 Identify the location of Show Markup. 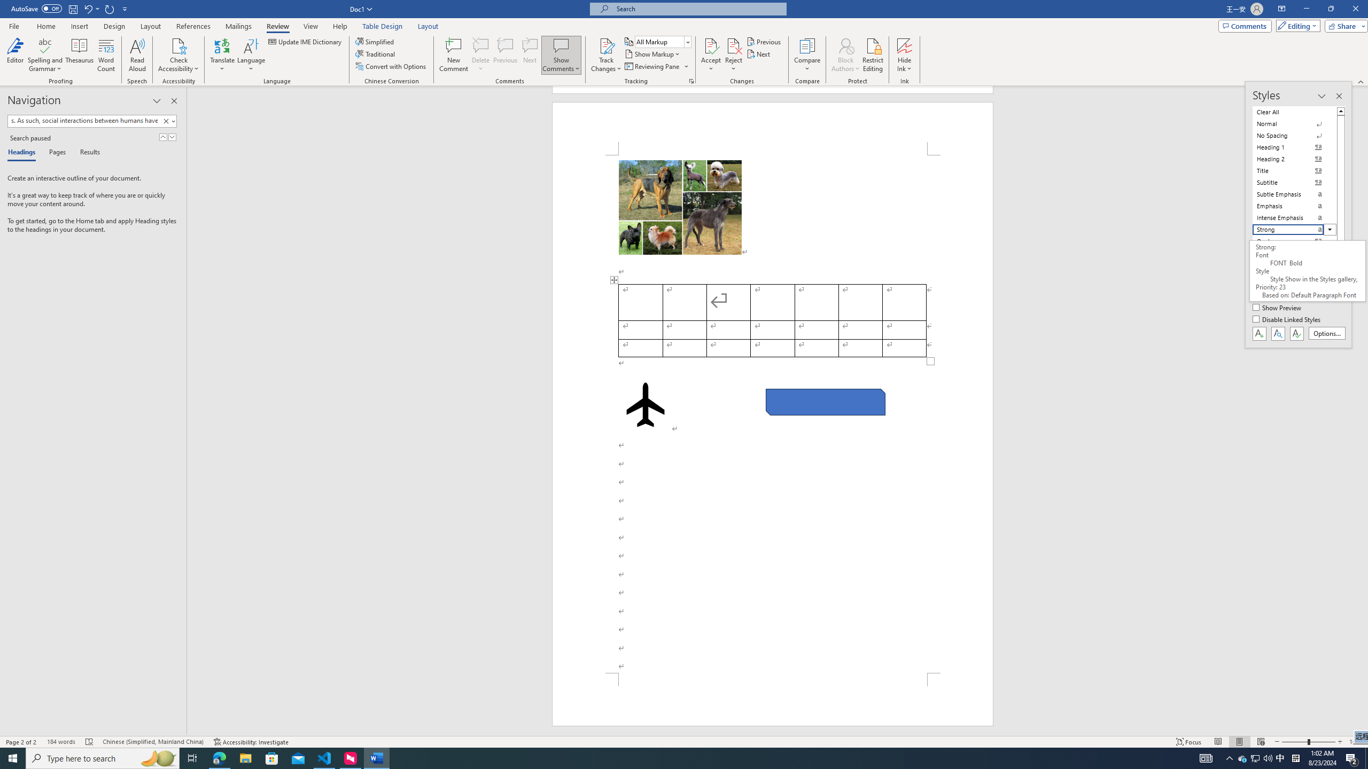
(653, 53).